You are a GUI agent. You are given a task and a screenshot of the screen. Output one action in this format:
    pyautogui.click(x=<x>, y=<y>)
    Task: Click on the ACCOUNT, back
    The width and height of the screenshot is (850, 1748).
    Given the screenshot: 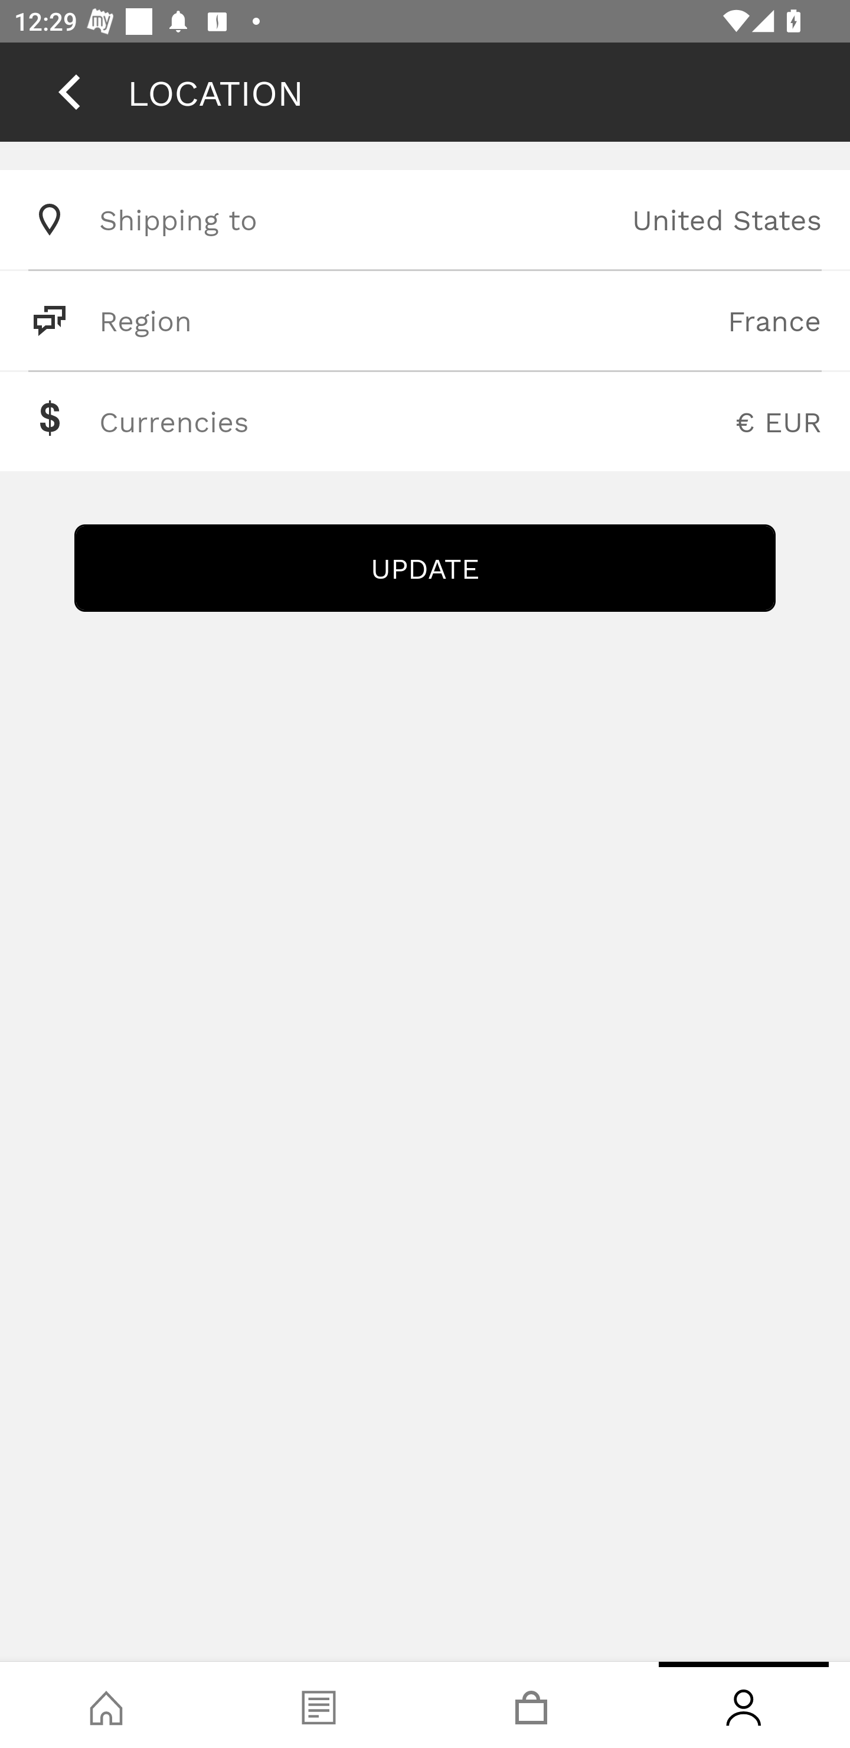 What is the action you would take?
    pyautogui.click(x=69, y=92)
    